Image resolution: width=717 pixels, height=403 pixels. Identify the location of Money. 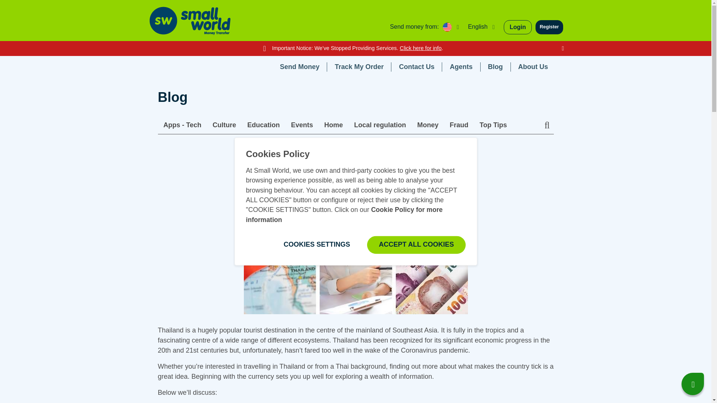
(379, 176).